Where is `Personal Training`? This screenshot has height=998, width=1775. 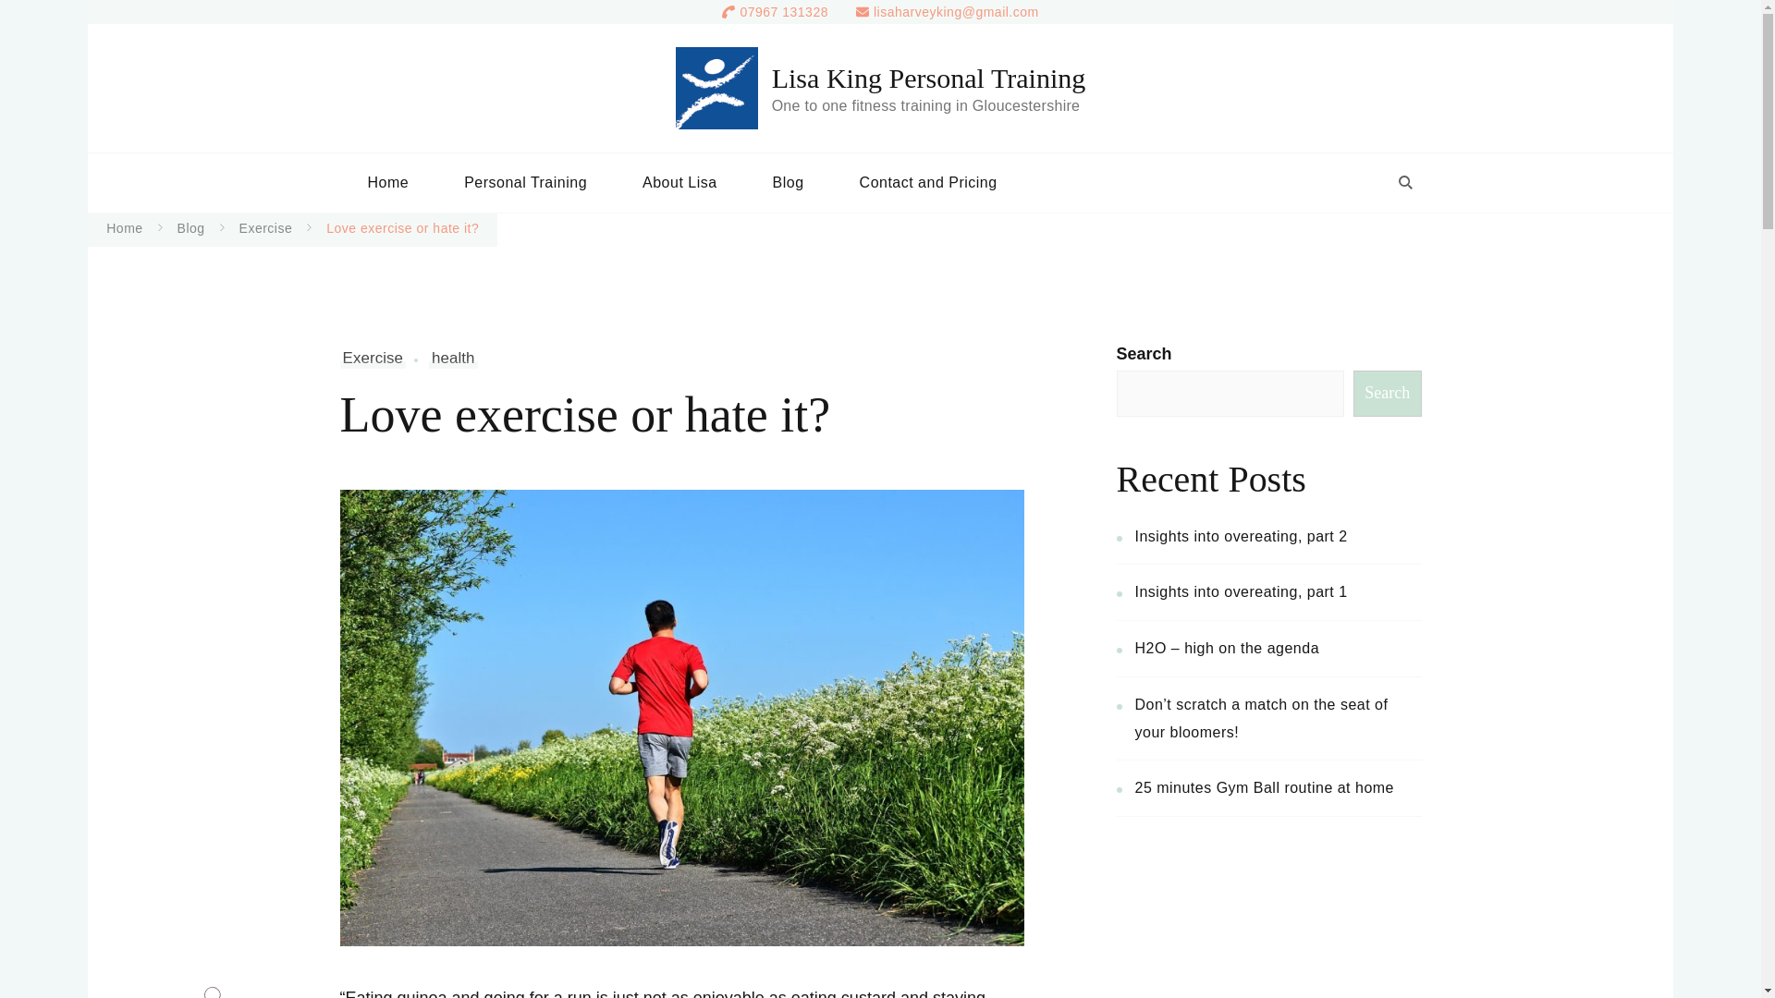
Personal Training is located at coordinates (525, 183).